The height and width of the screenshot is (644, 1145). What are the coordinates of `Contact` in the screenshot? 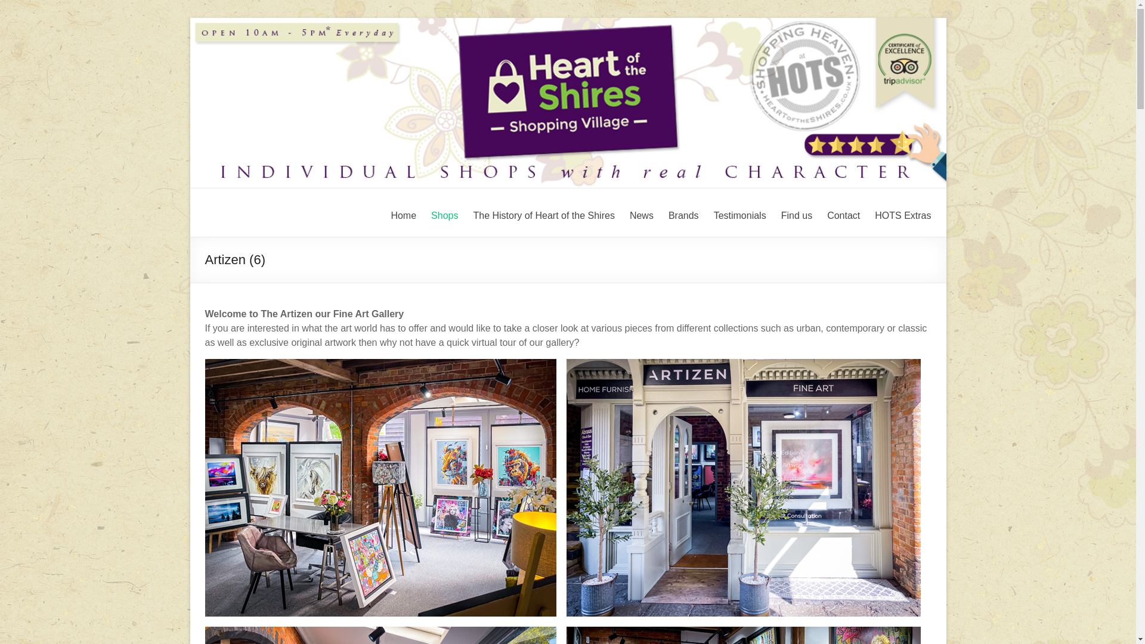 It's located at (843, 213).